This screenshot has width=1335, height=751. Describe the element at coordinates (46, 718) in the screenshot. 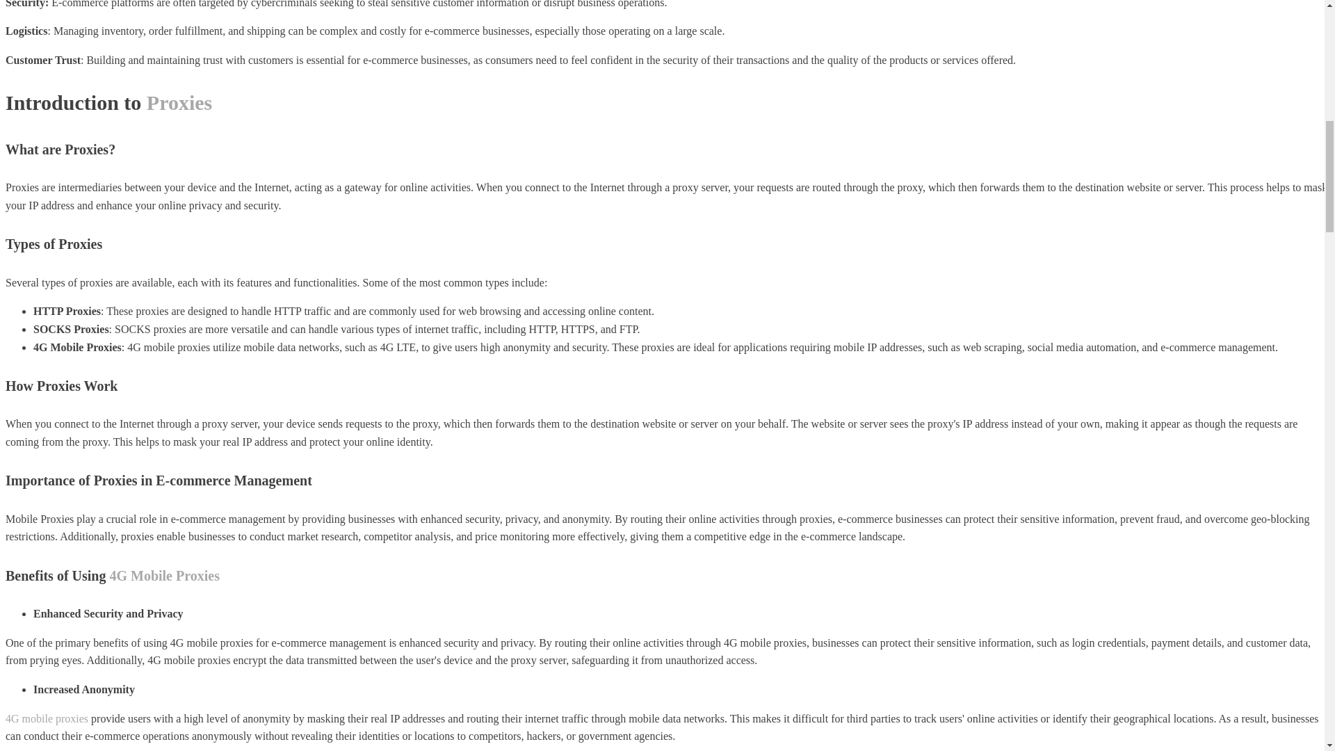

I see `4G mobile proxies` at that location.